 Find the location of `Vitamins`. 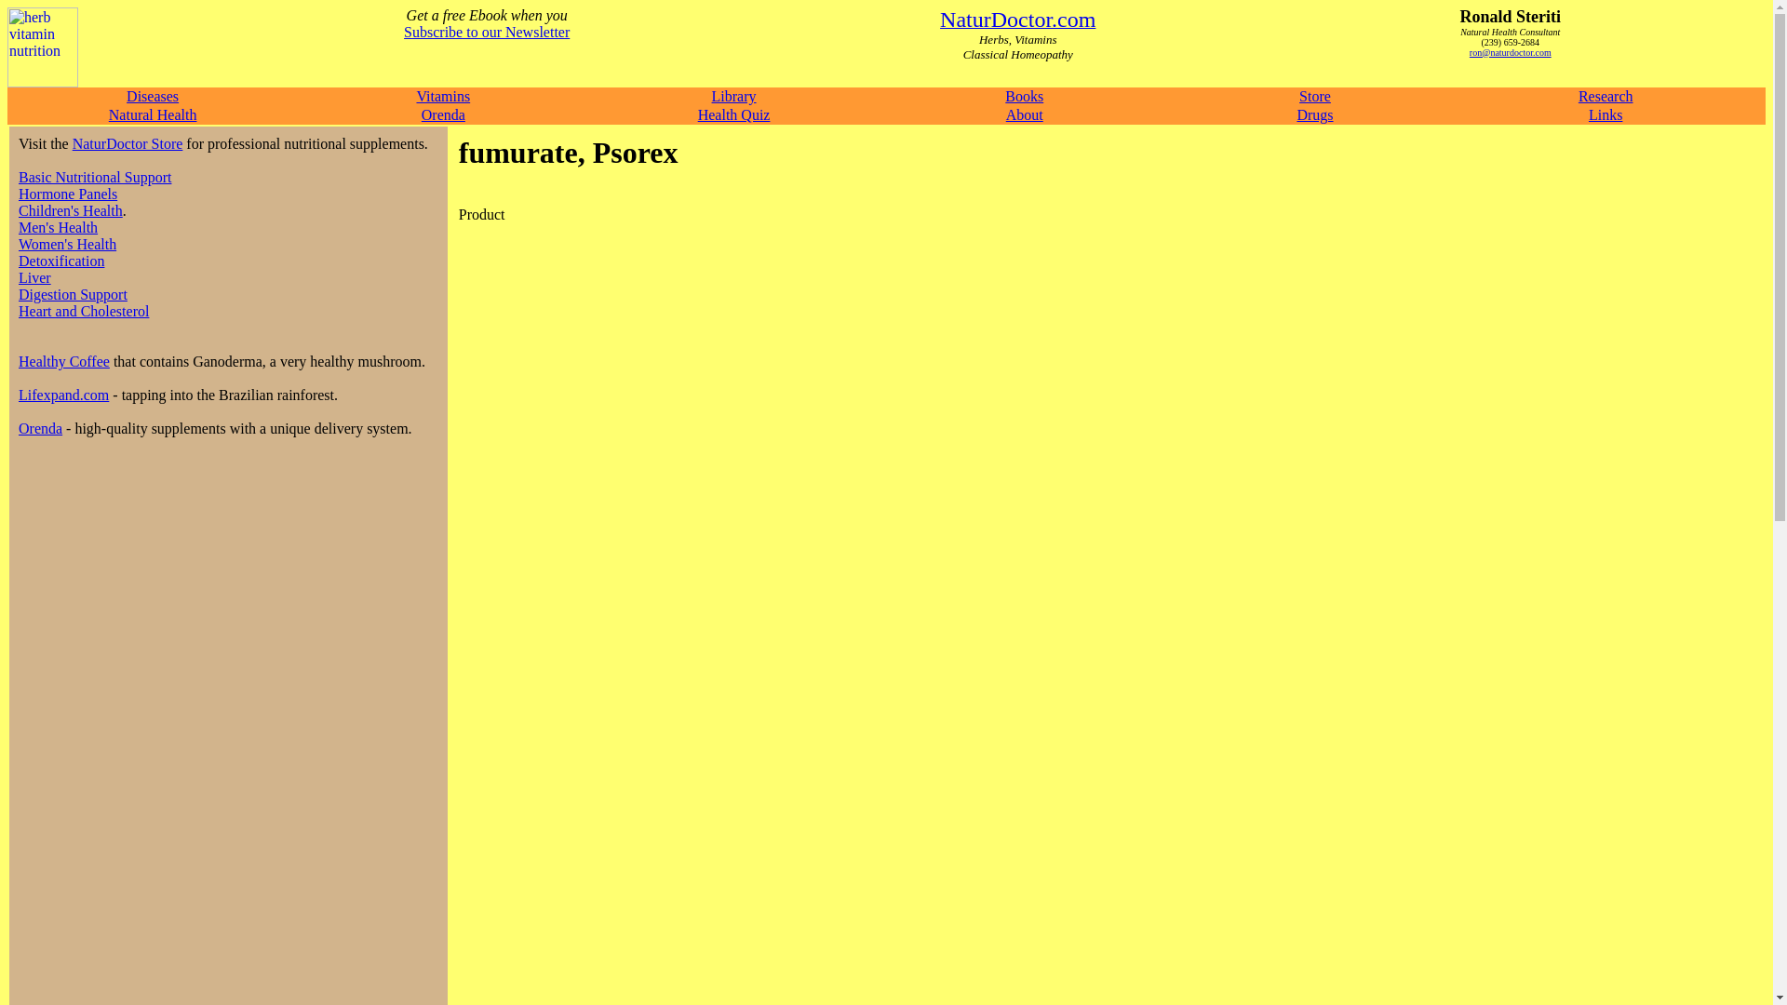

Vitamins is located at coordinates (443, 97).